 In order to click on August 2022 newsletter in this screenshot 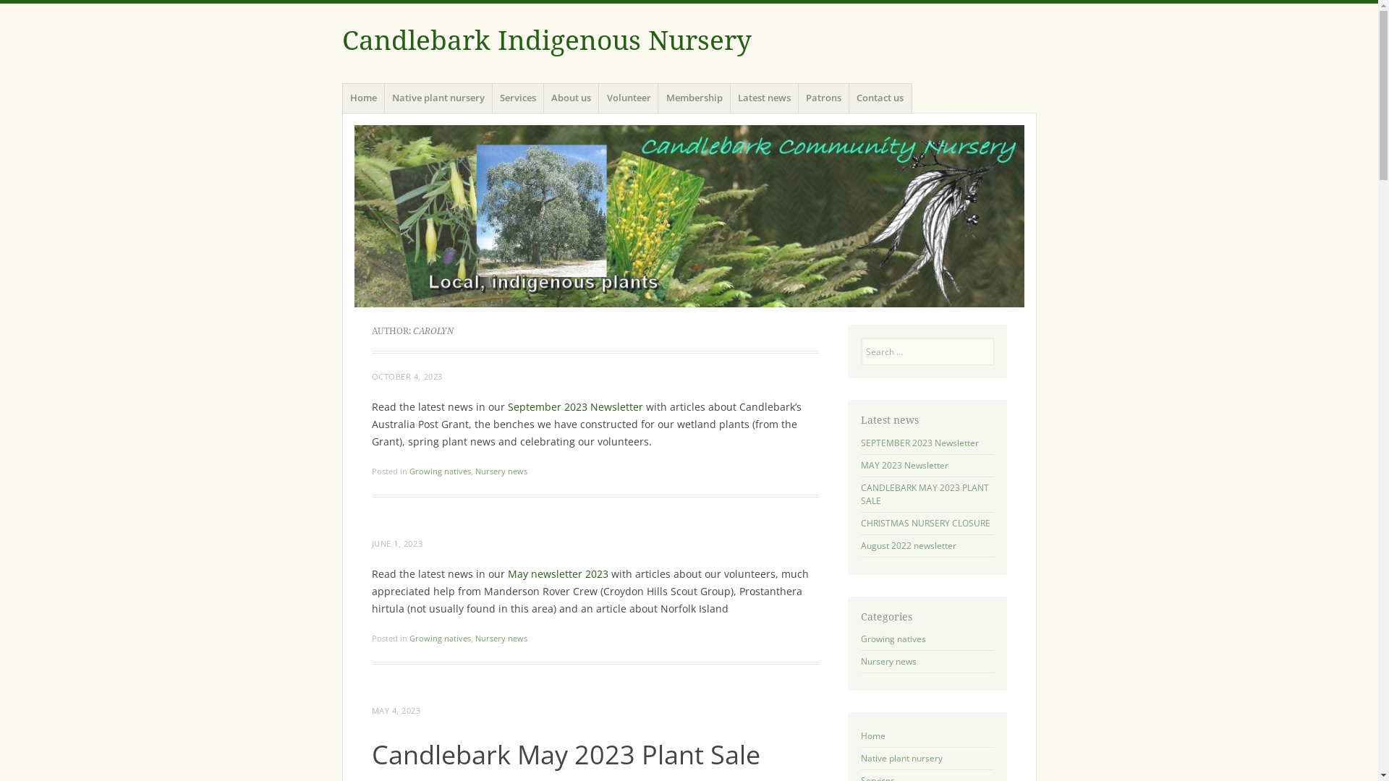, I will do `click(909, 545)`.